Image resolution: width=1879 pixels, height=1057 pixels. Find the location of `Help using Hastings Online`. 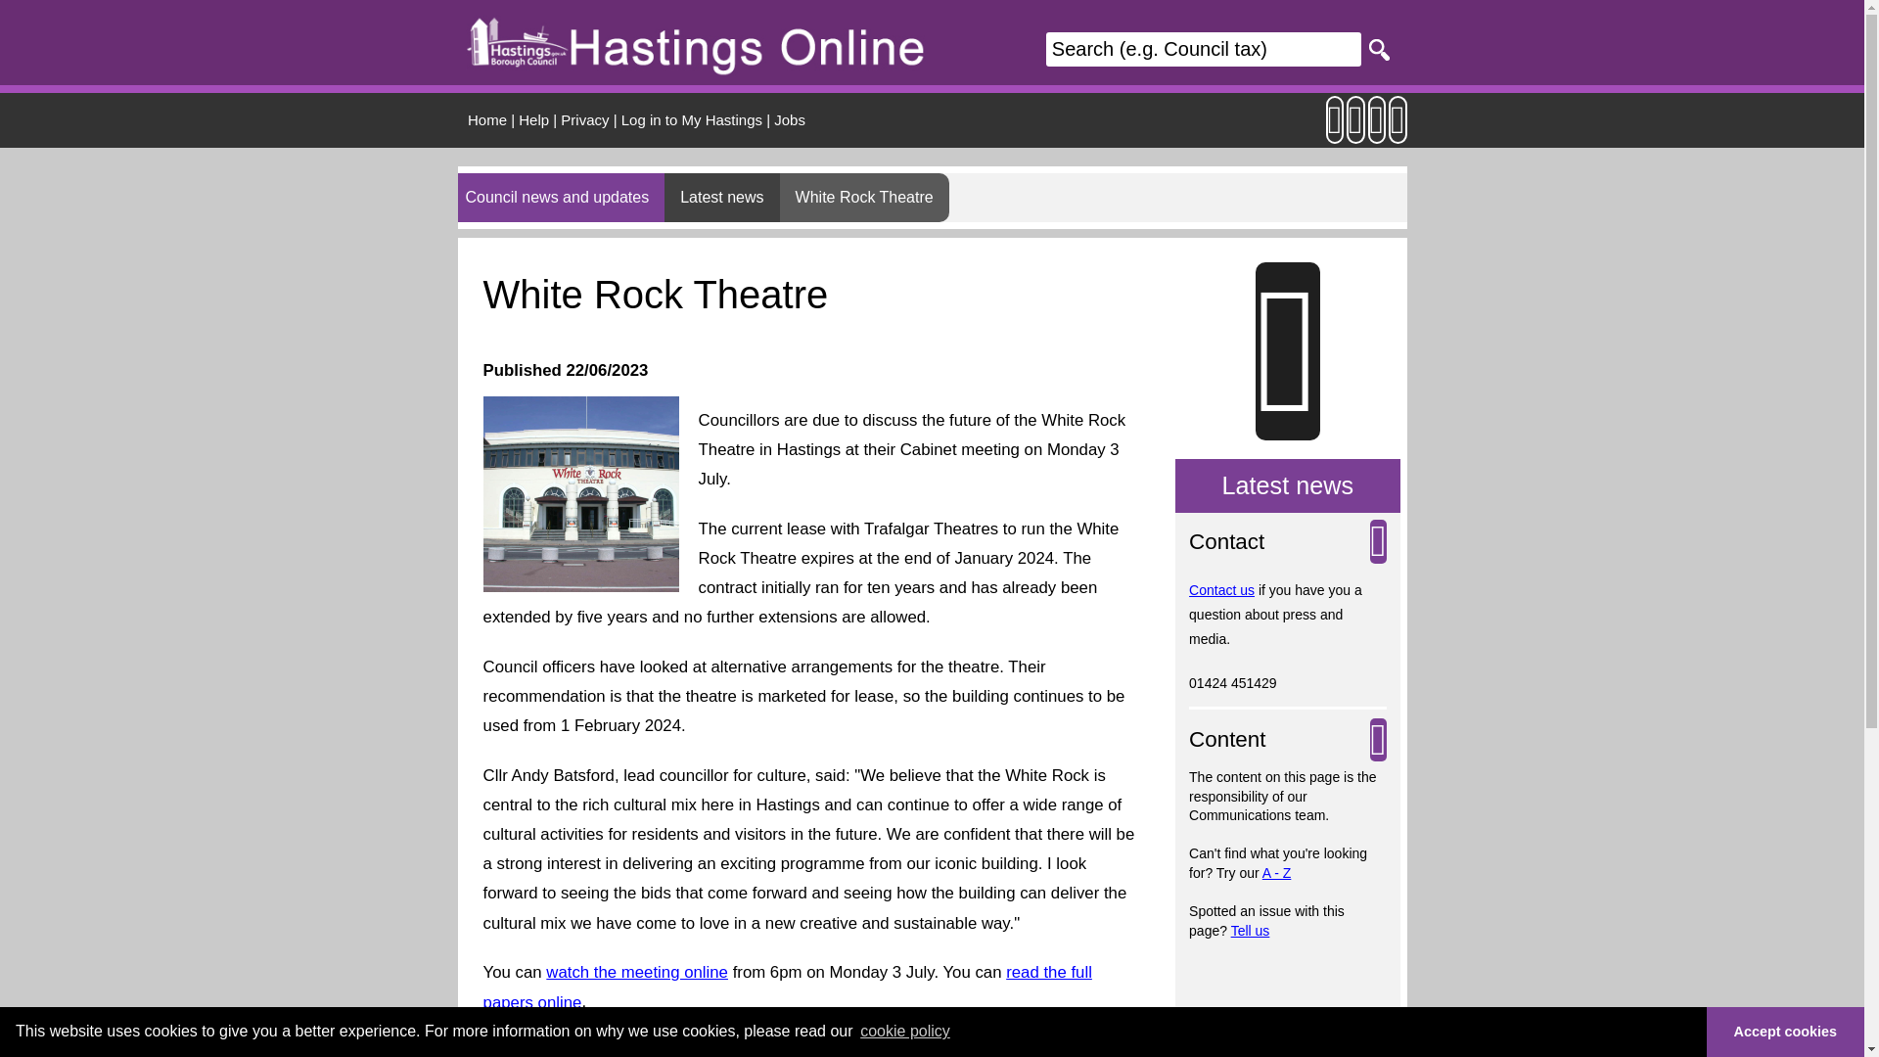

Help using Hastings Online is located at coordinates (532, 119).